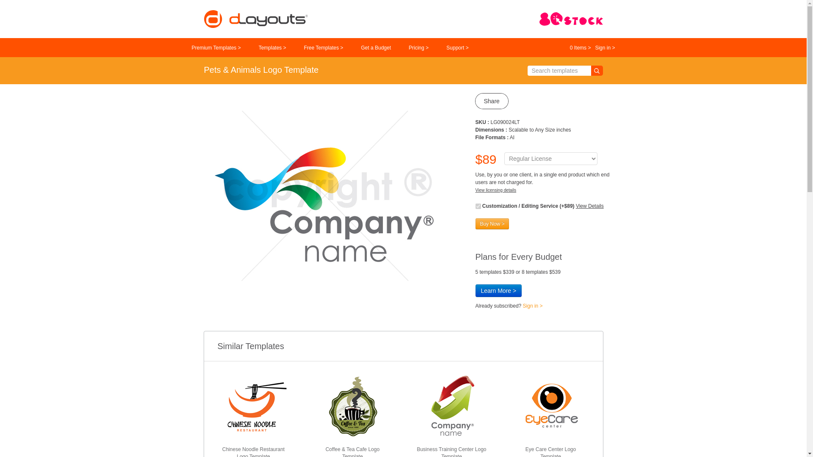 The image size is (813, 457). What do you see at coordinates (376, 48) in the screenshot?
I see `Get a Budget` at bounding box center [376, 48].